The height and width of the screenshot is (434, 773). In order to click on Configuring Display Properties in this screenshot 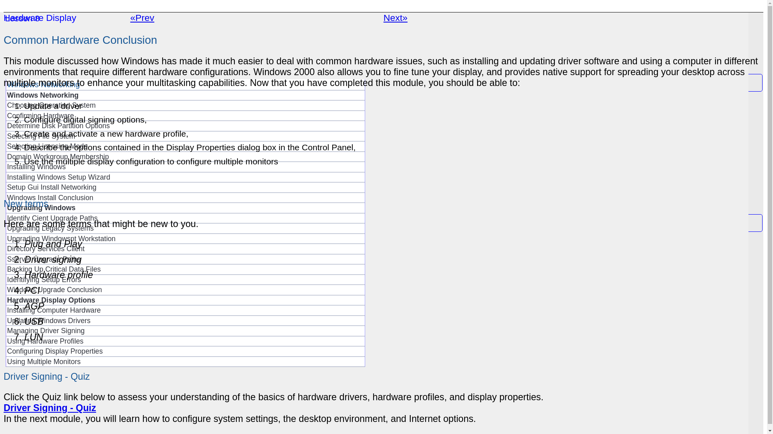, I will do `click(185, 351)`.